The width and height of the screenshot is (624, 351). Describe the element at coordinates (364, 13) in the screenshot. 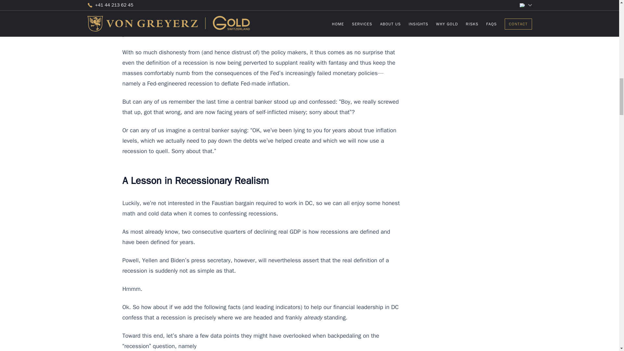

I see `CPI Inflation` at that location.